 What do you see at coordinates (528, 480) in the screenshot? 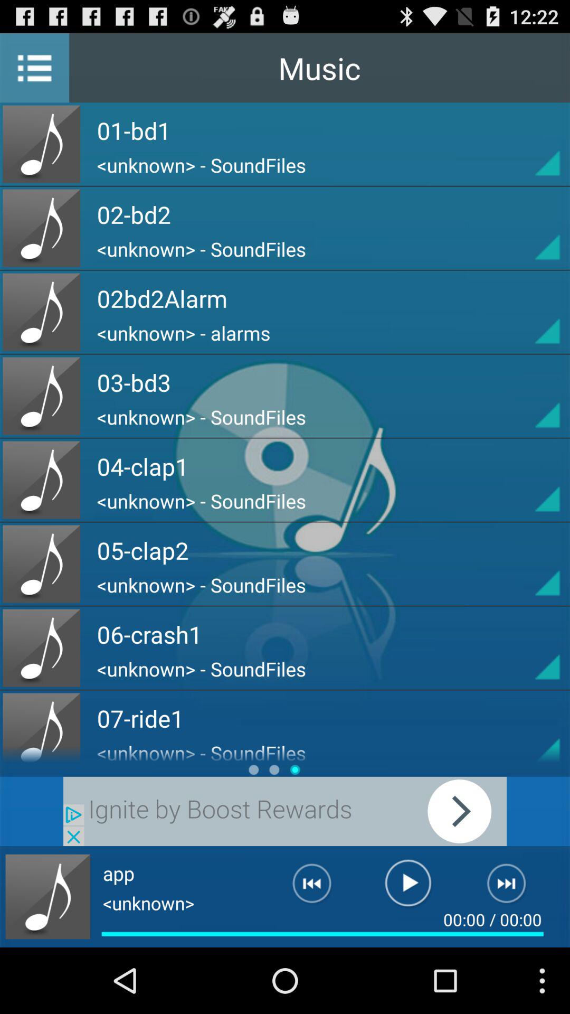
I see `play this audio` at bounding box center [528, 480].